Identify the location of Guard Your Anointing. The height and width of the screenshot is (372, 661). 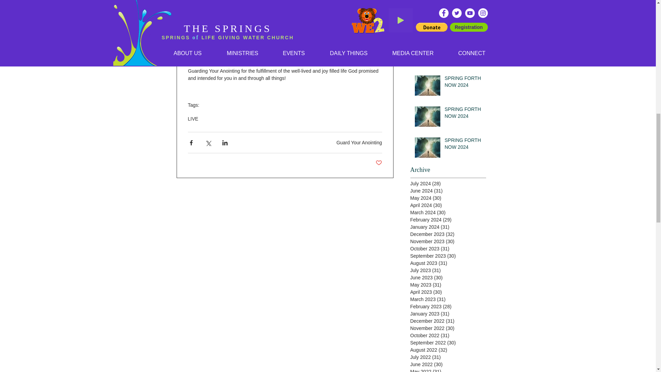
(359, 143).